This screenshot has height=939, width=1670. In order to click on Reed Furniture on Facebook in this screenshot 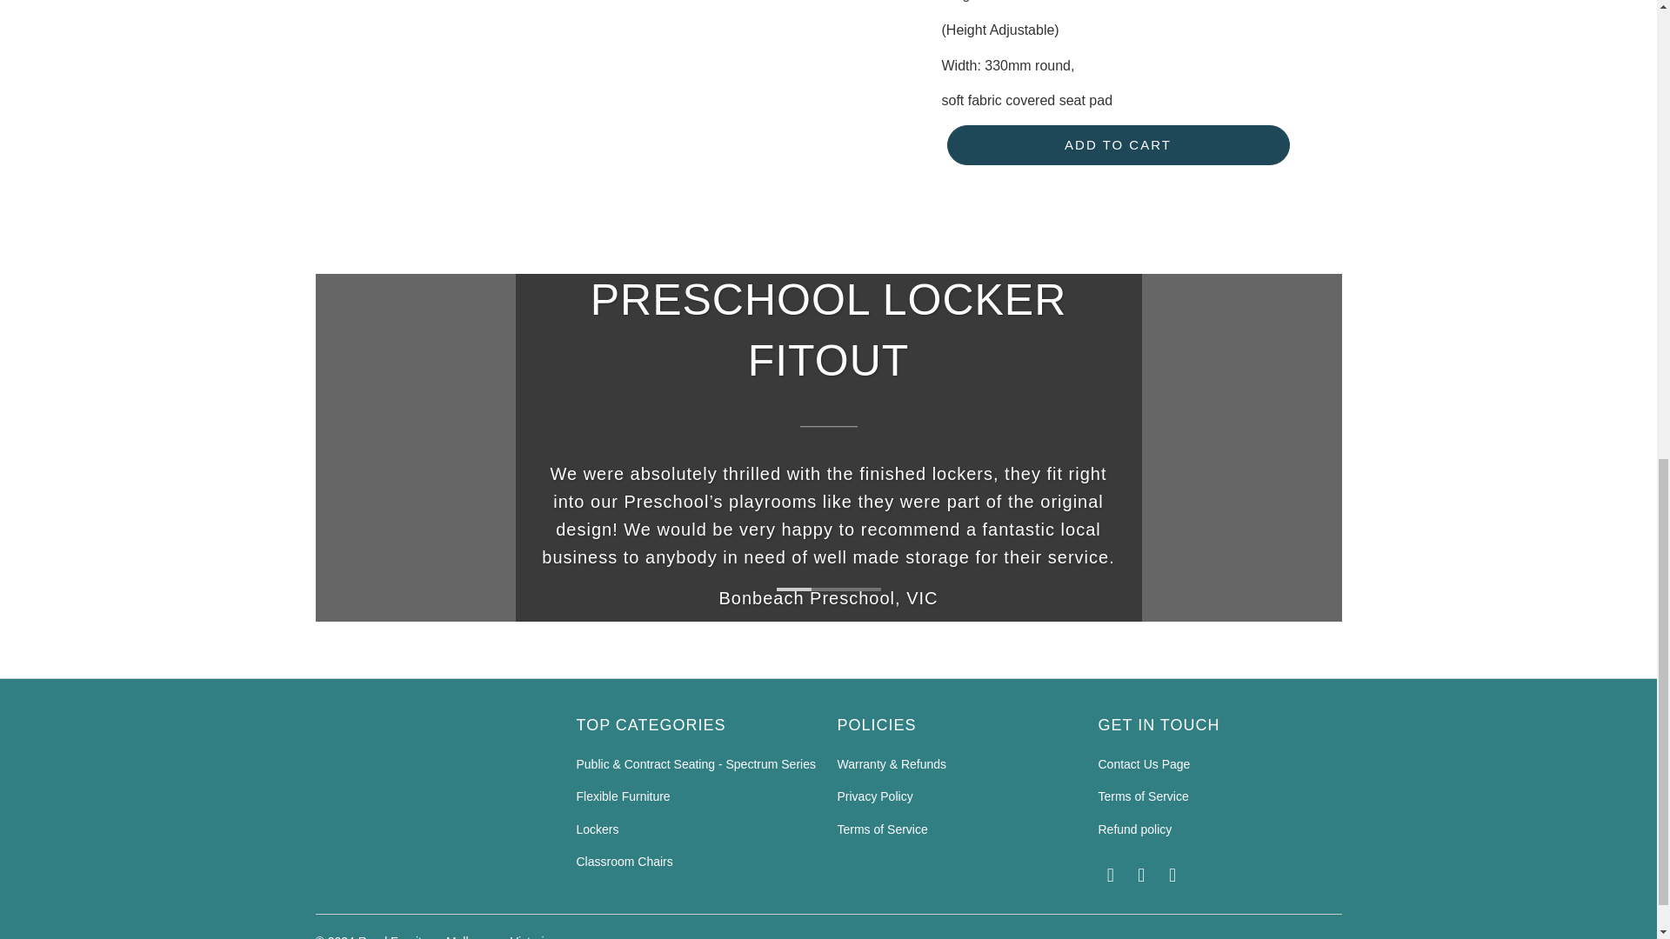, I will do `click(1110, 875)`.